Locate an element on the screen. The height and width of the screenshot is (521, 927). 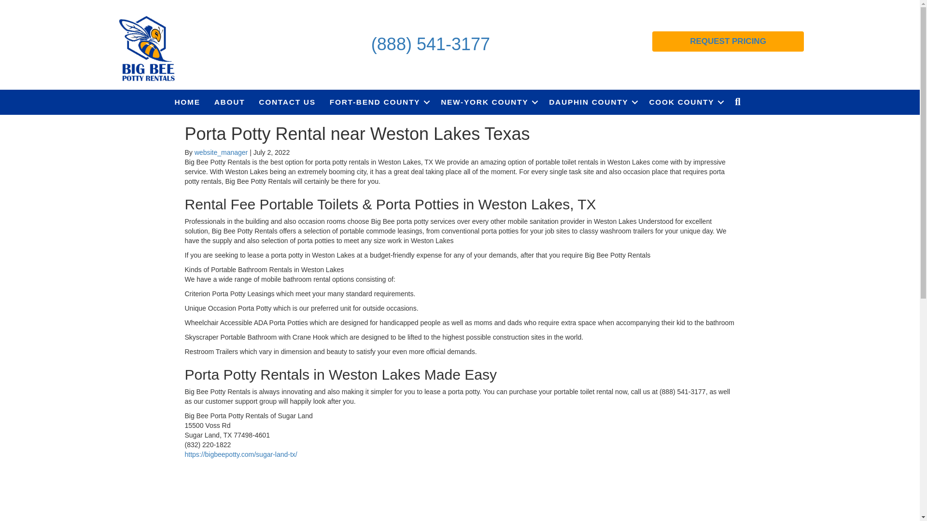
FORT-BEND COUNTY is located at coordinates (378, 102).